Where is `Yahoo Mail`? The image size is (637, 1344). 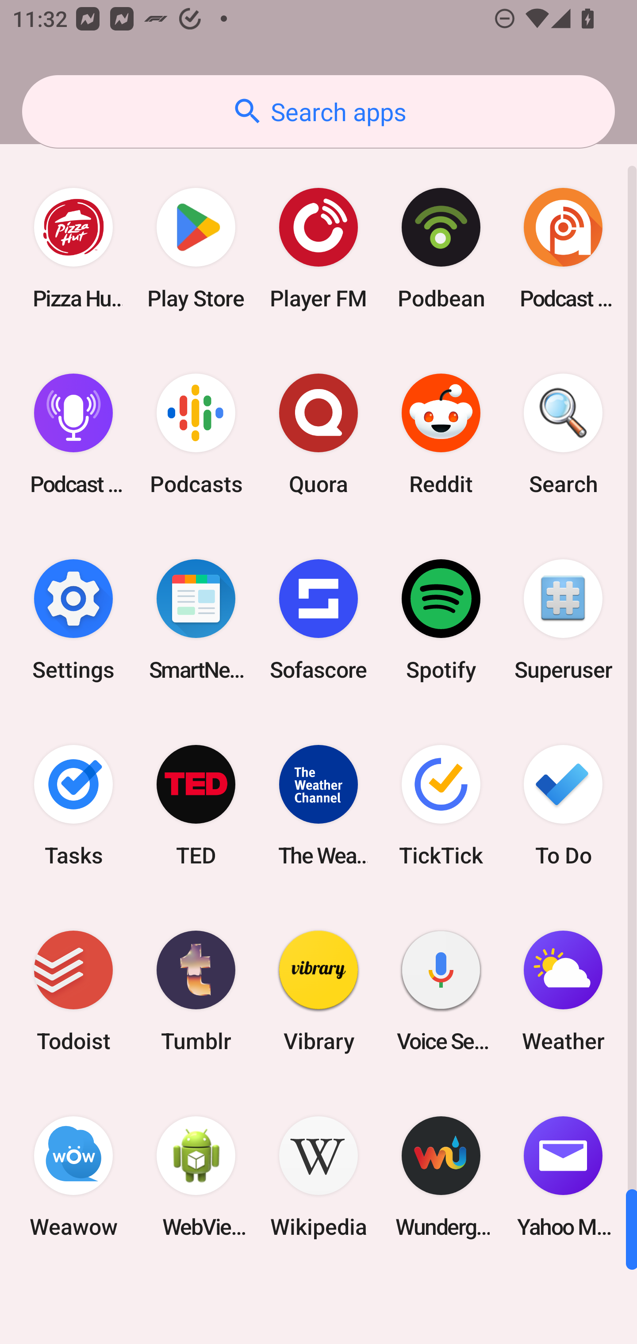 Yahoo Mail is located at coordinates (563, 1177).